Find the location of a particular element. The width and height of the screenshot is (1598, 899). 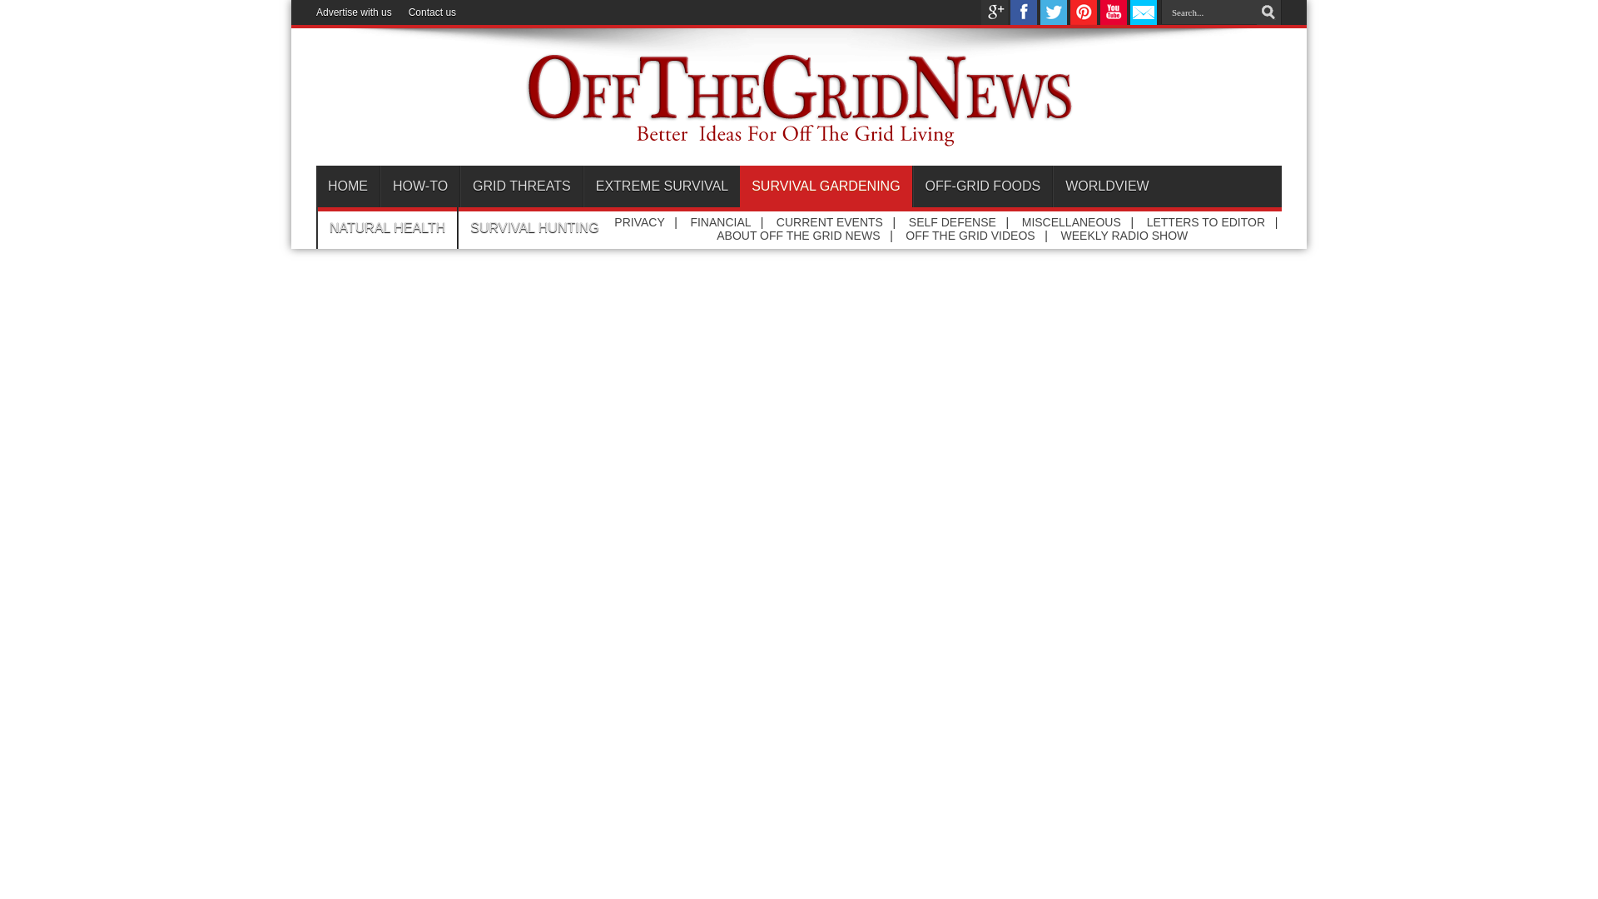

WEEKLY RADIO SHOW is located at coordinates (1124, 235).